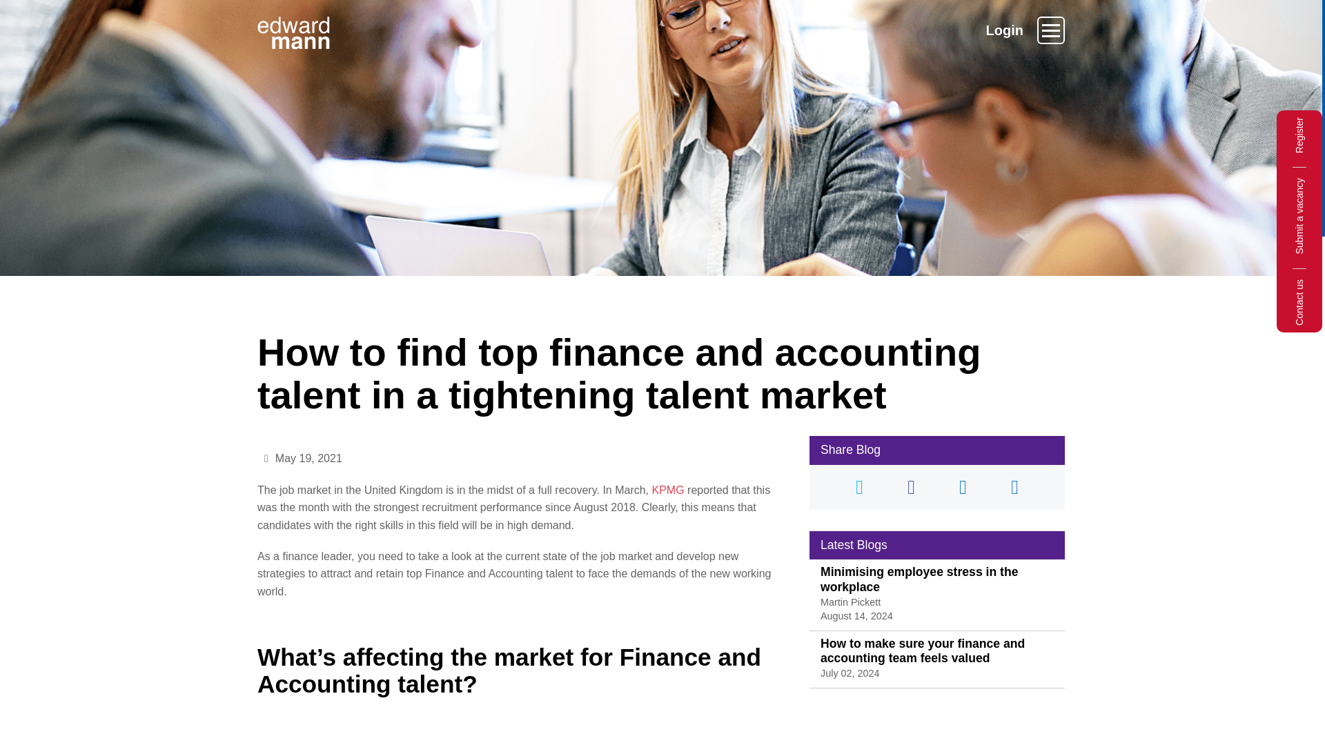  What do you see at coordinates (1014, 487) in the screenshot?
I see `Email` at bounding box center [1014, 487].